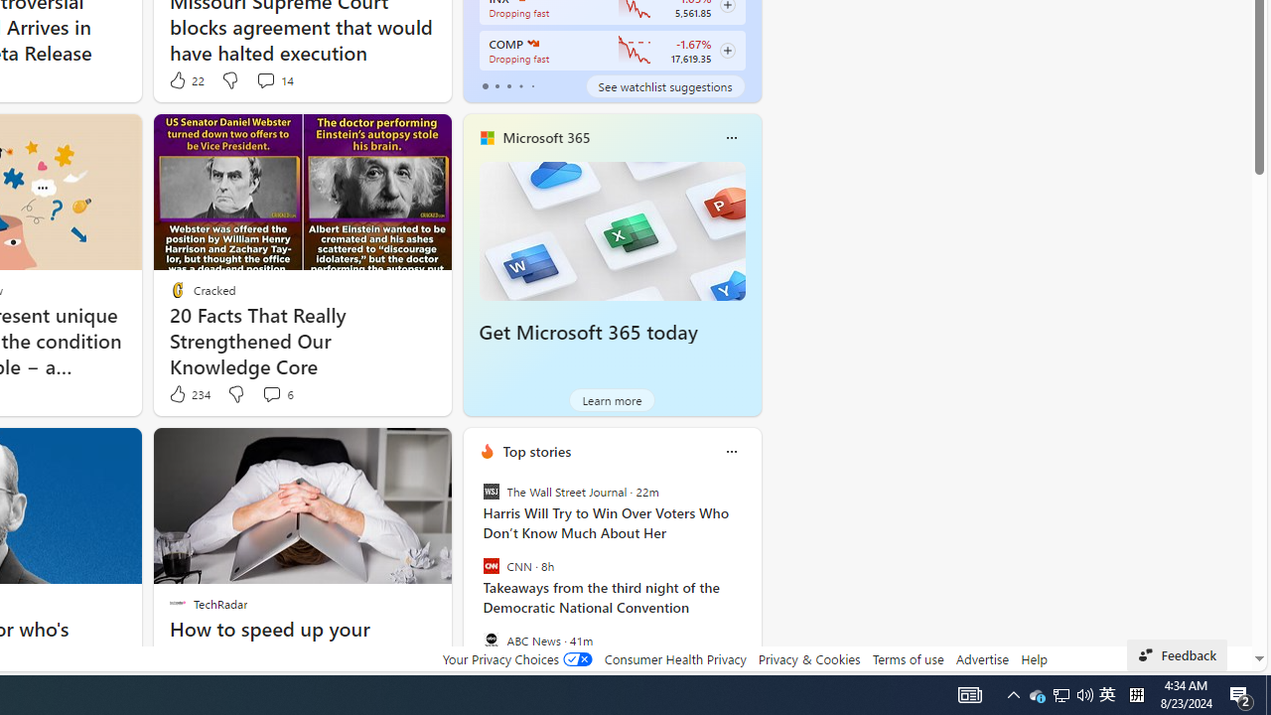 This screenshot has height=715, width=1271. Describe the element at coordinates (485, 85) in the screenshot. I see `tab-0` at that location.